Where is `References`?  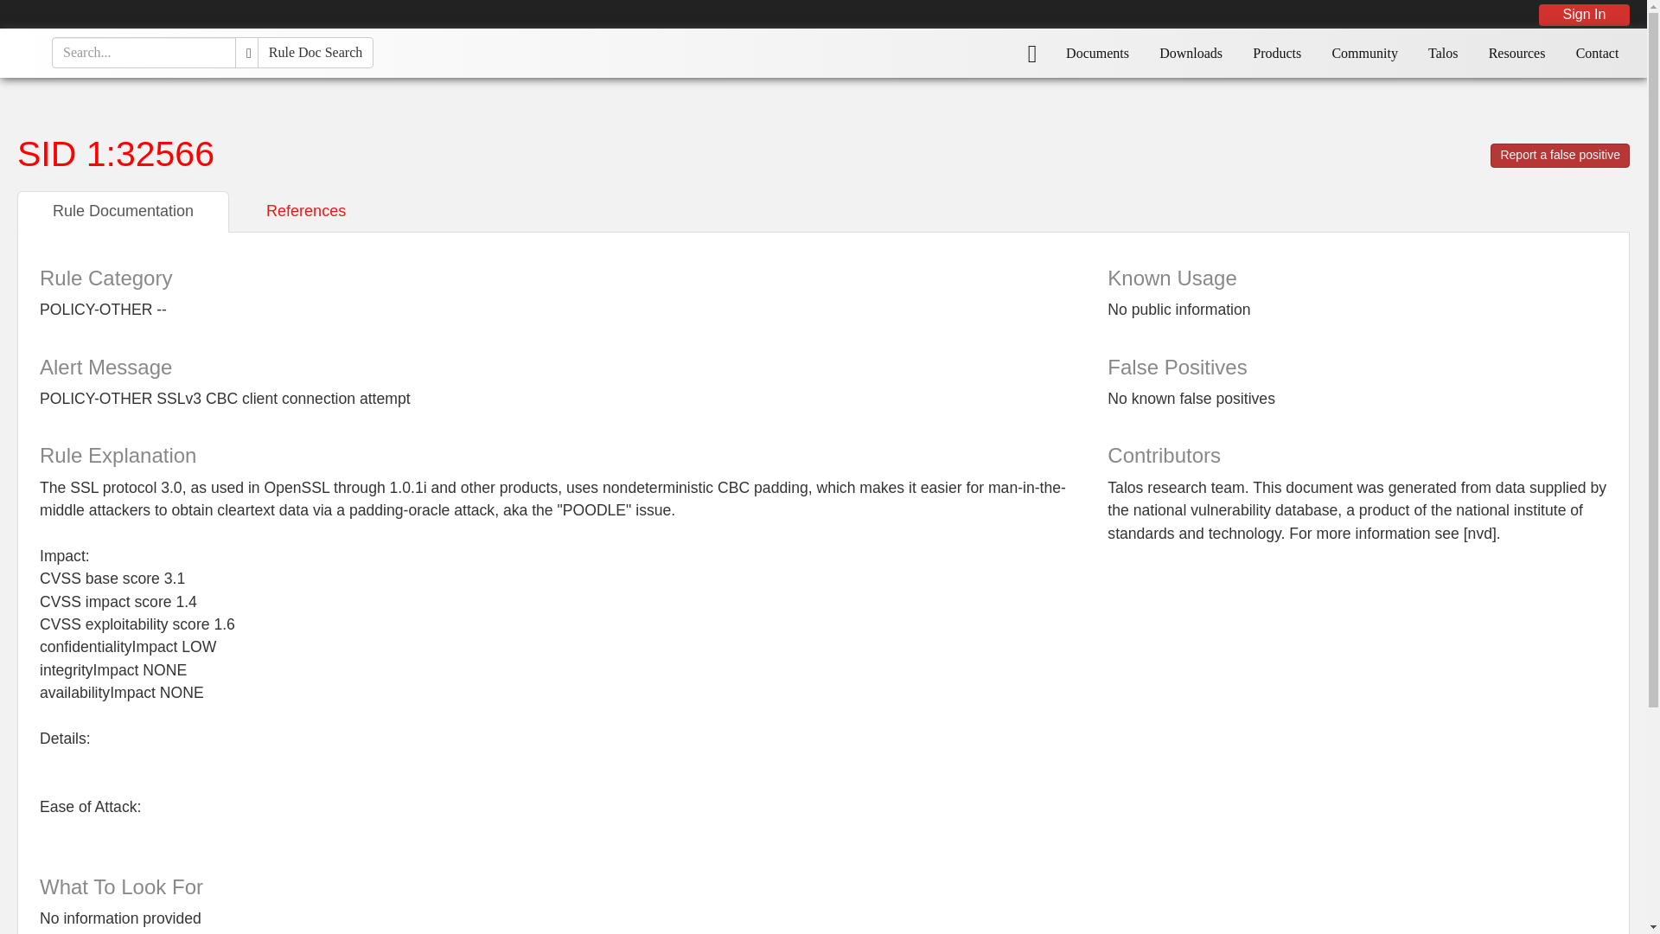 References is located at coordinates (306, 211).